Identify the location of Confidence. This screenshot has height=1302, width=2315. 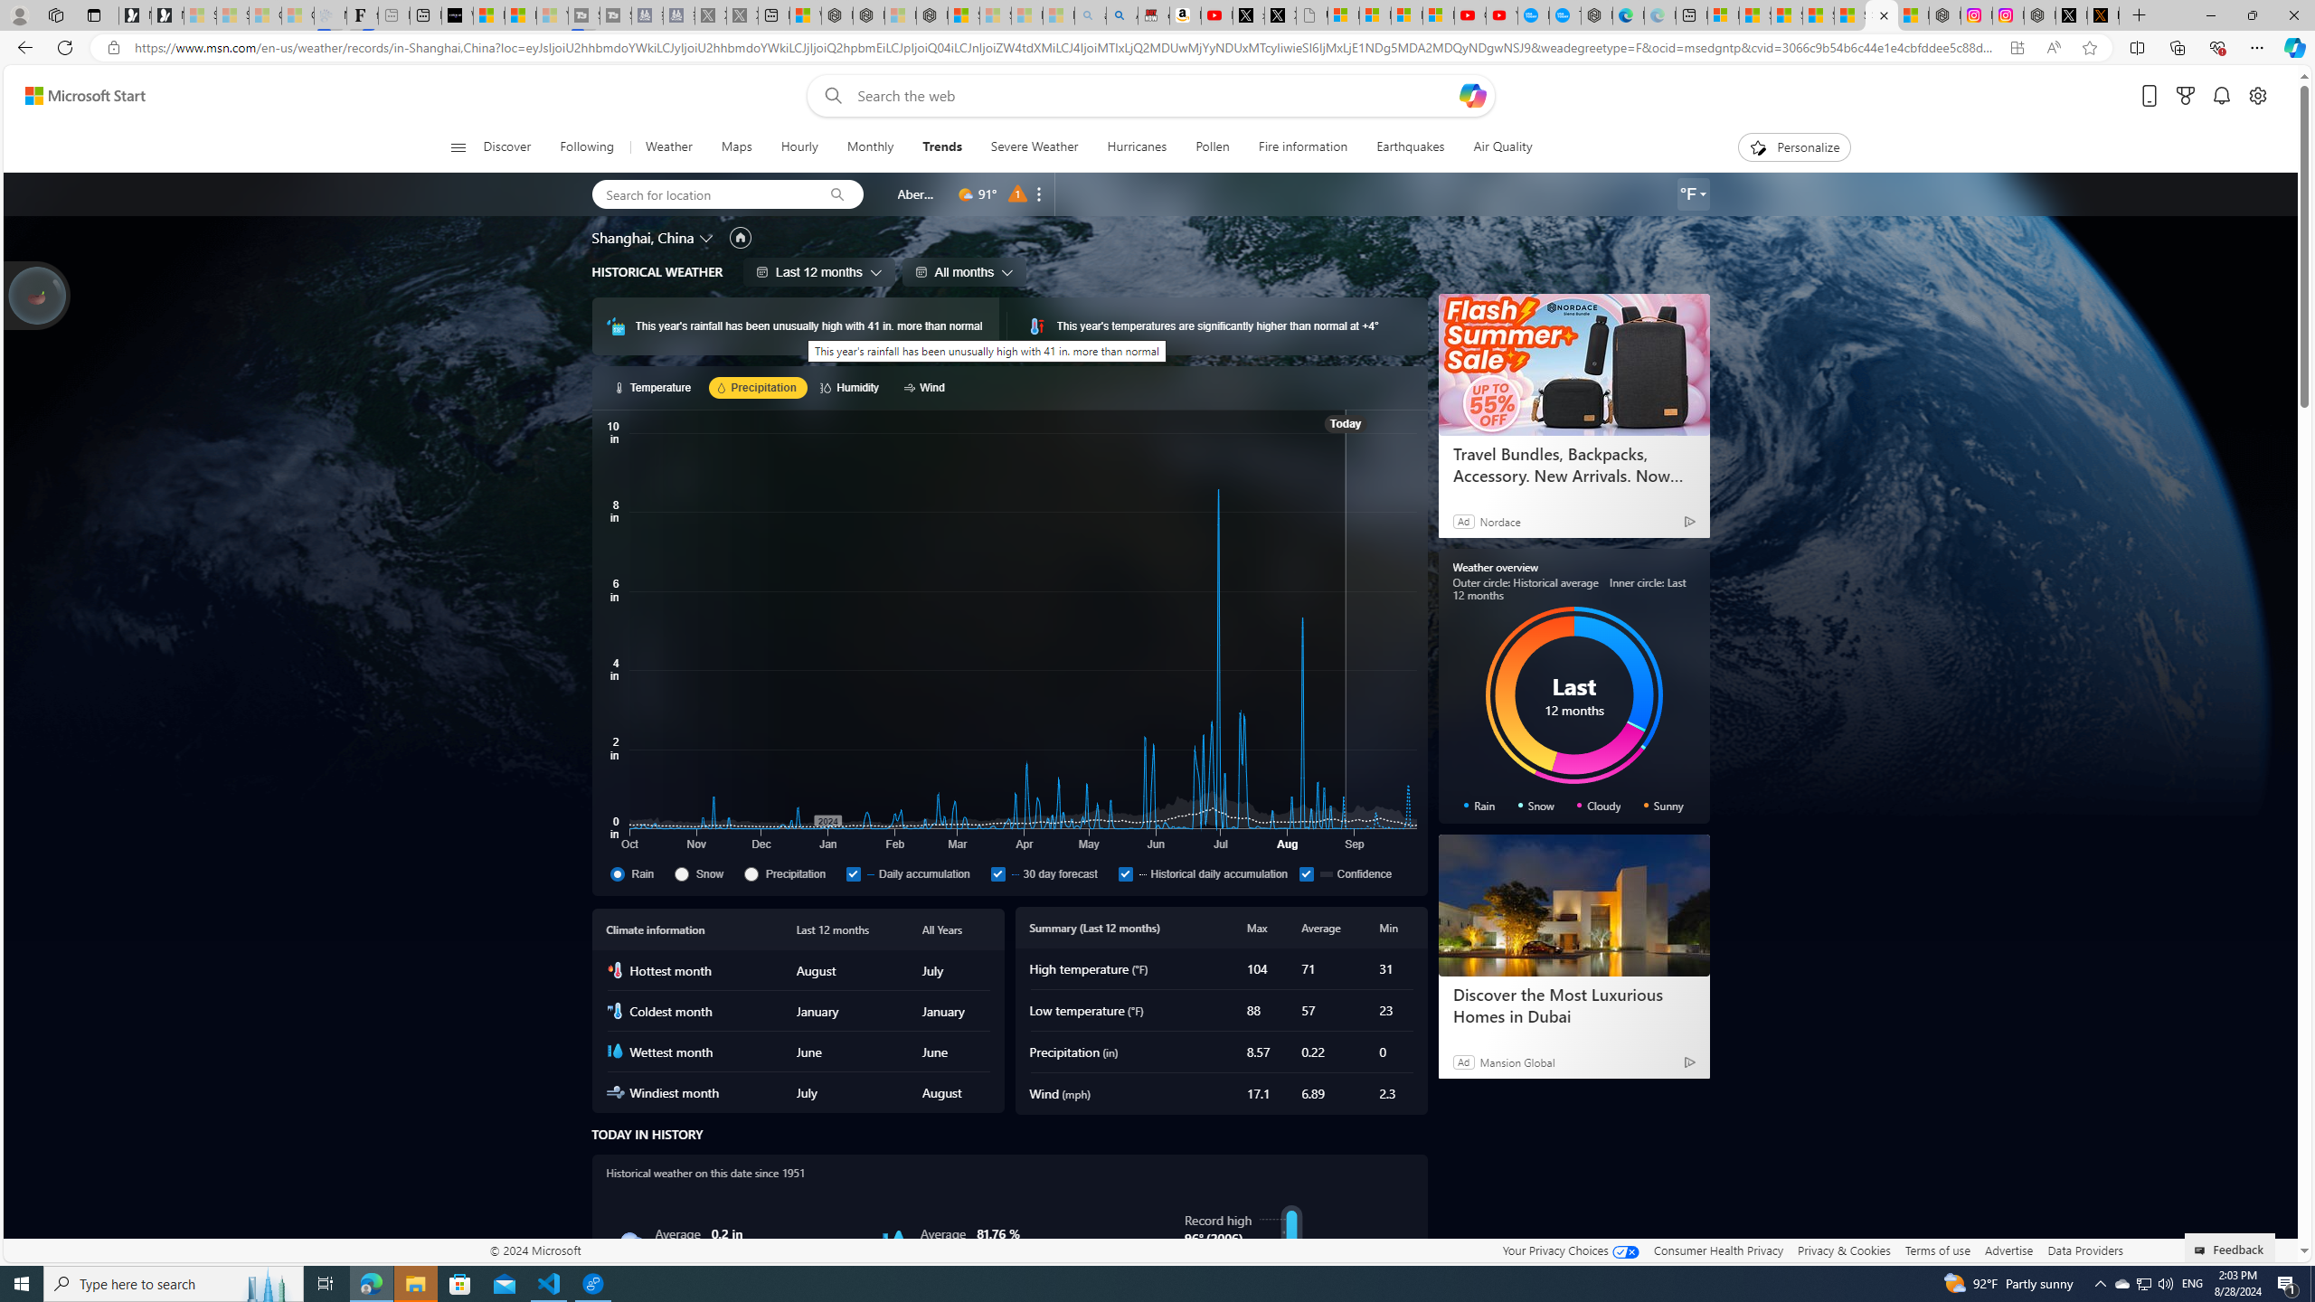
(1307, 873).